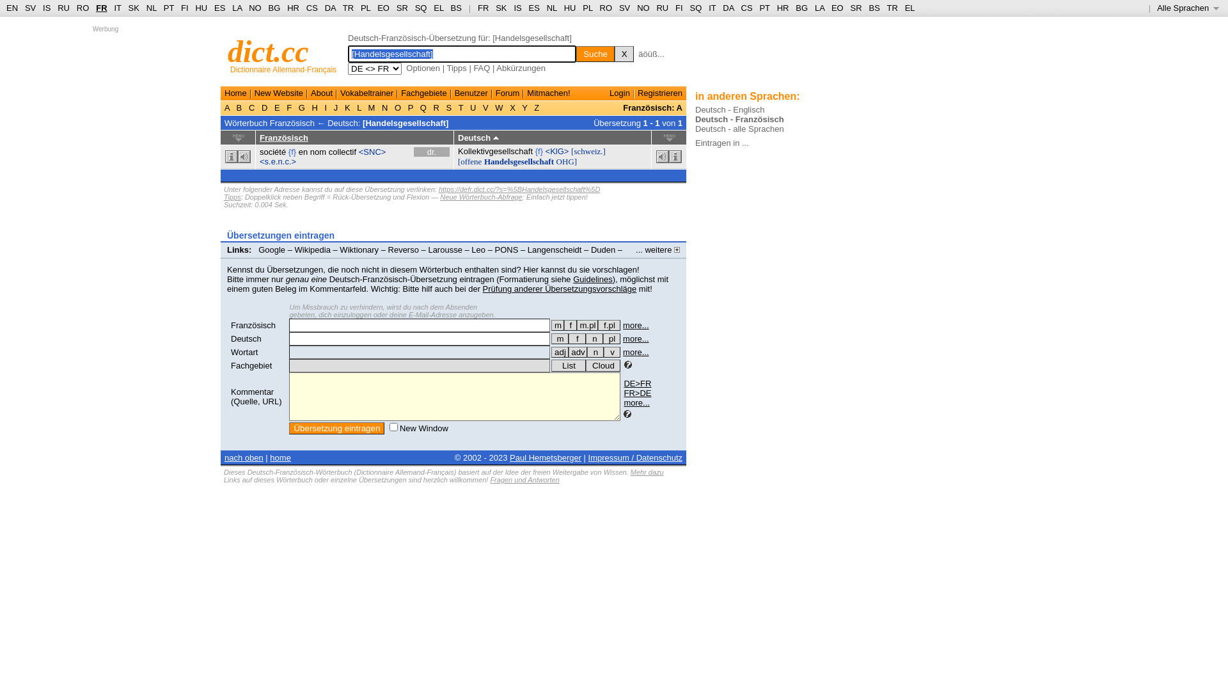 This screenshot has height=691, width=1228. What do you see at coordinates (820, 8) in the screenshot?
I see `LA` at bounding box center [820, 8].